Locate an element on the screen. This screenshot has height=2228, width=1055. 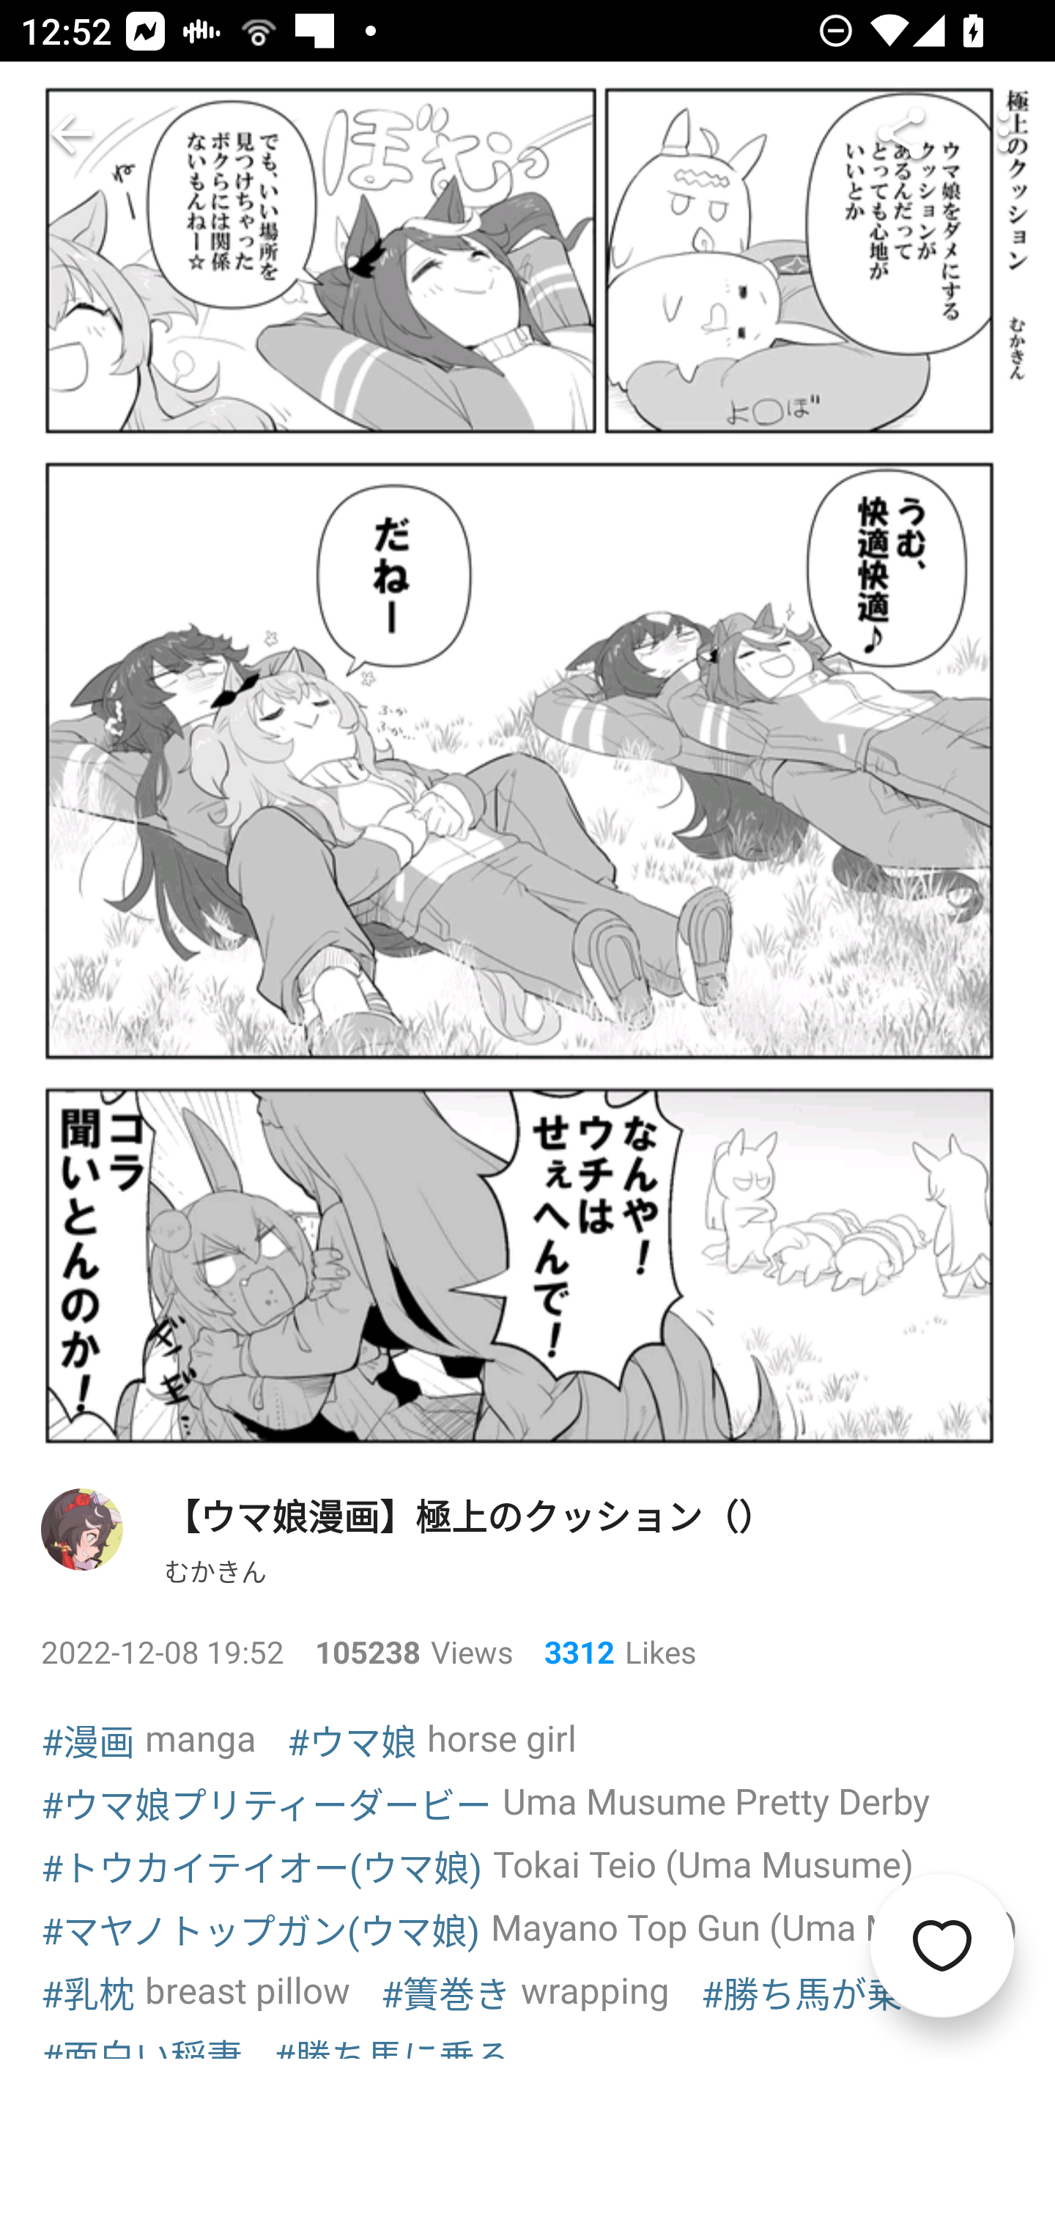
#ウマ娘プリティーダービー is located at coordinates (267, 1801).